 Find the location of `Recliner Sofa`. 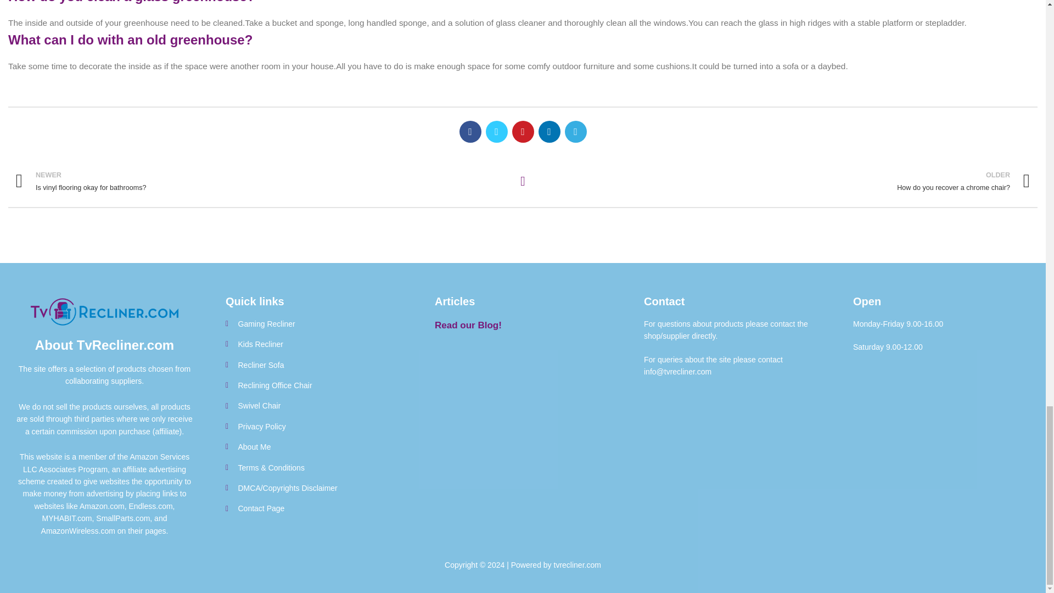

Recliner Sofa is located at coordinates (313, 405).